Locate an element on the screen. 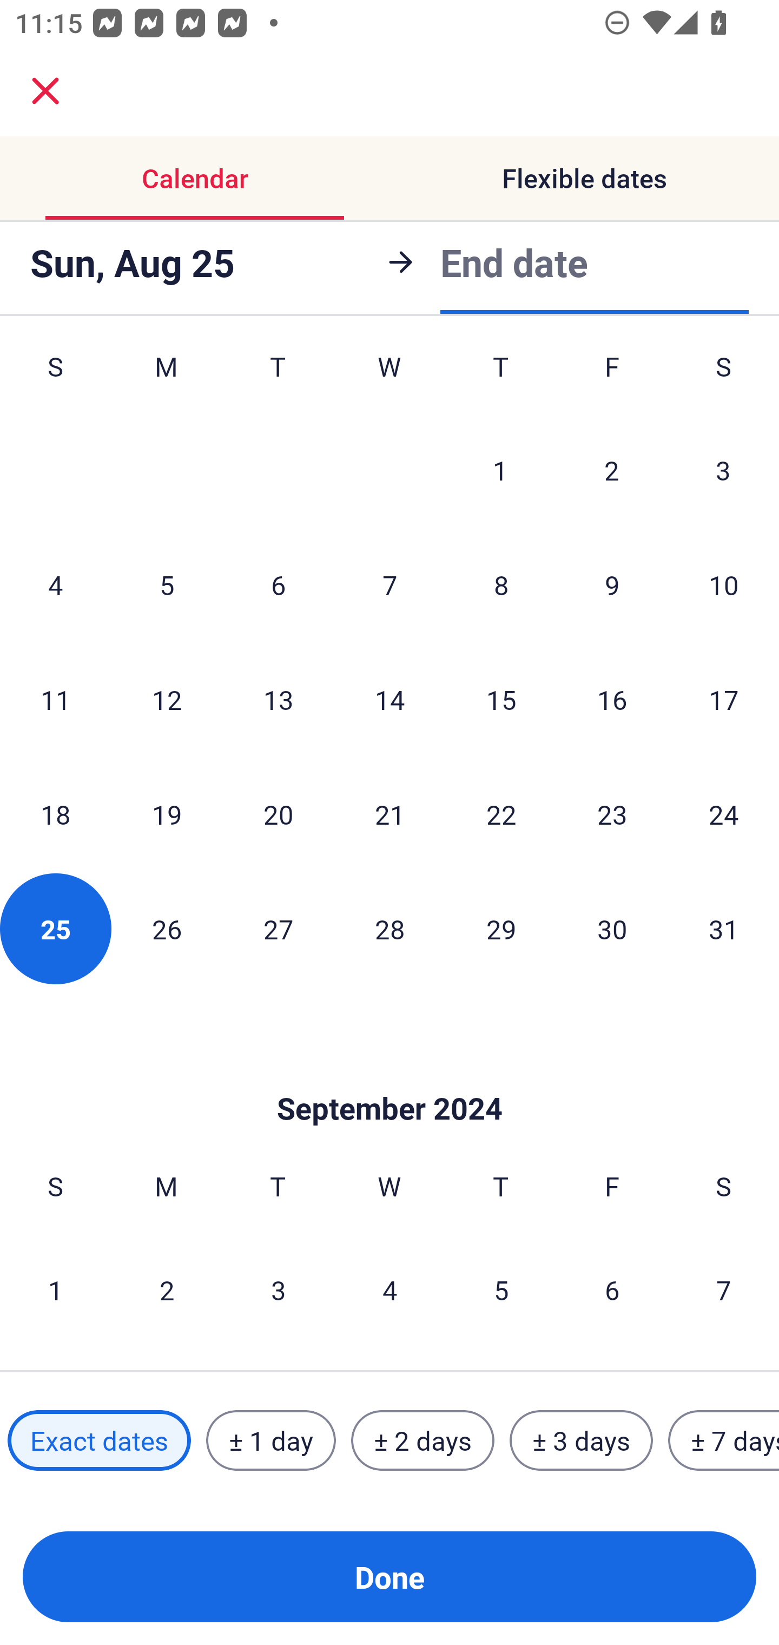  1 Thursday, August 1, 2024 is located at coordinates (500, 470).